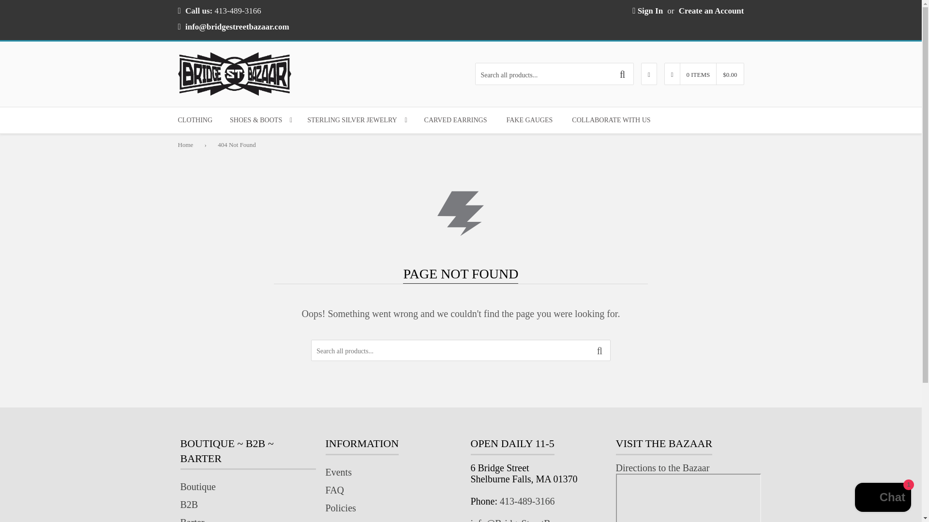 Image resolution: width=929 pixels, height=522 pixels. What do you see at coordinates (195, 120) in the screenshot?
I see `CLOTHING` at bounding box center [195, 120].